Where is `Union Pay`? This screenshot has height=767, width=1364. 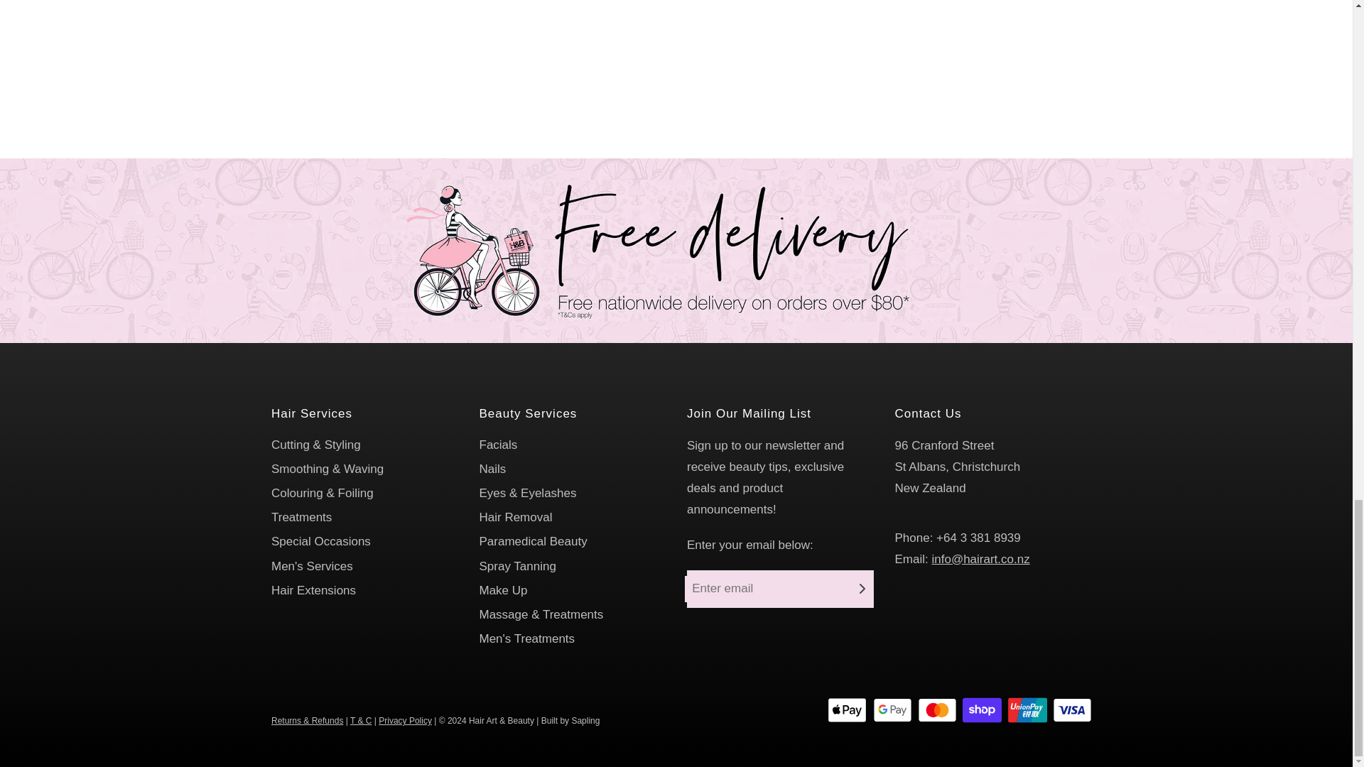
Union Pay is located at coordinates (1027, 709).